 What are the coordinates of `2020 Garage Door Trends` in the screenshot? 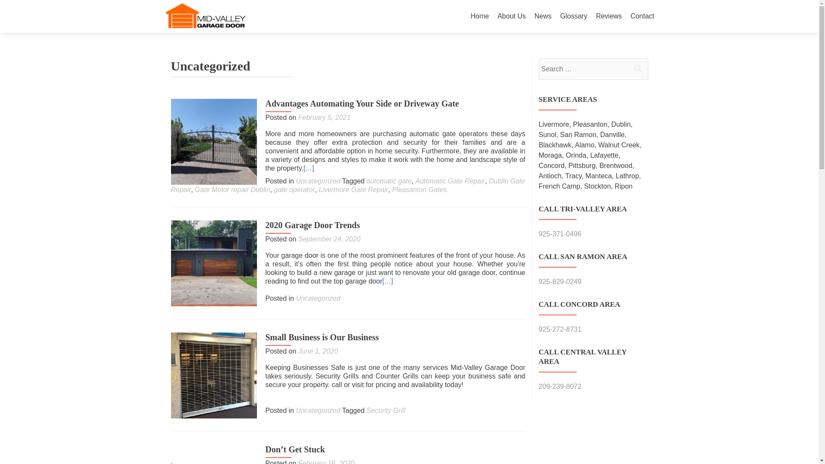 It's located at (313, 225).